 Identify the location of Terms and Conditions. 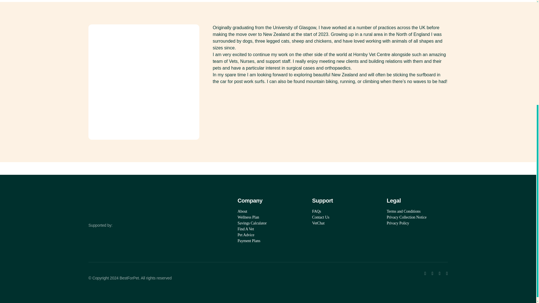
(417, 211).